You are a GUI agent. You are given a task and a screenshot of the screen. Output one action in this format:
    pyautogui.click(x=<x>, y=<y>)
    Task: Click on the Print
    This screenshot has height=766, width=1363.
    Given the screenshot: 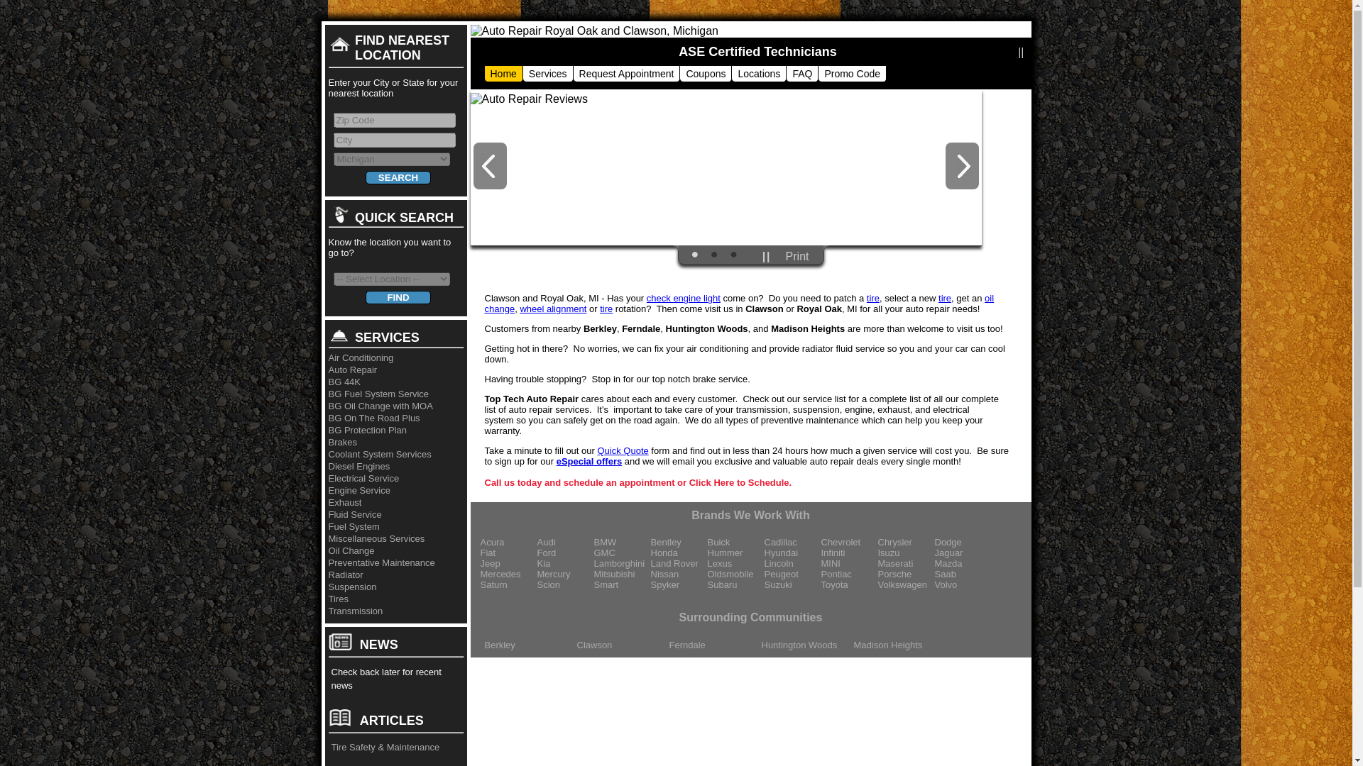 What is the action you would take?
    pyautogui.click(x=798, y=257)
    